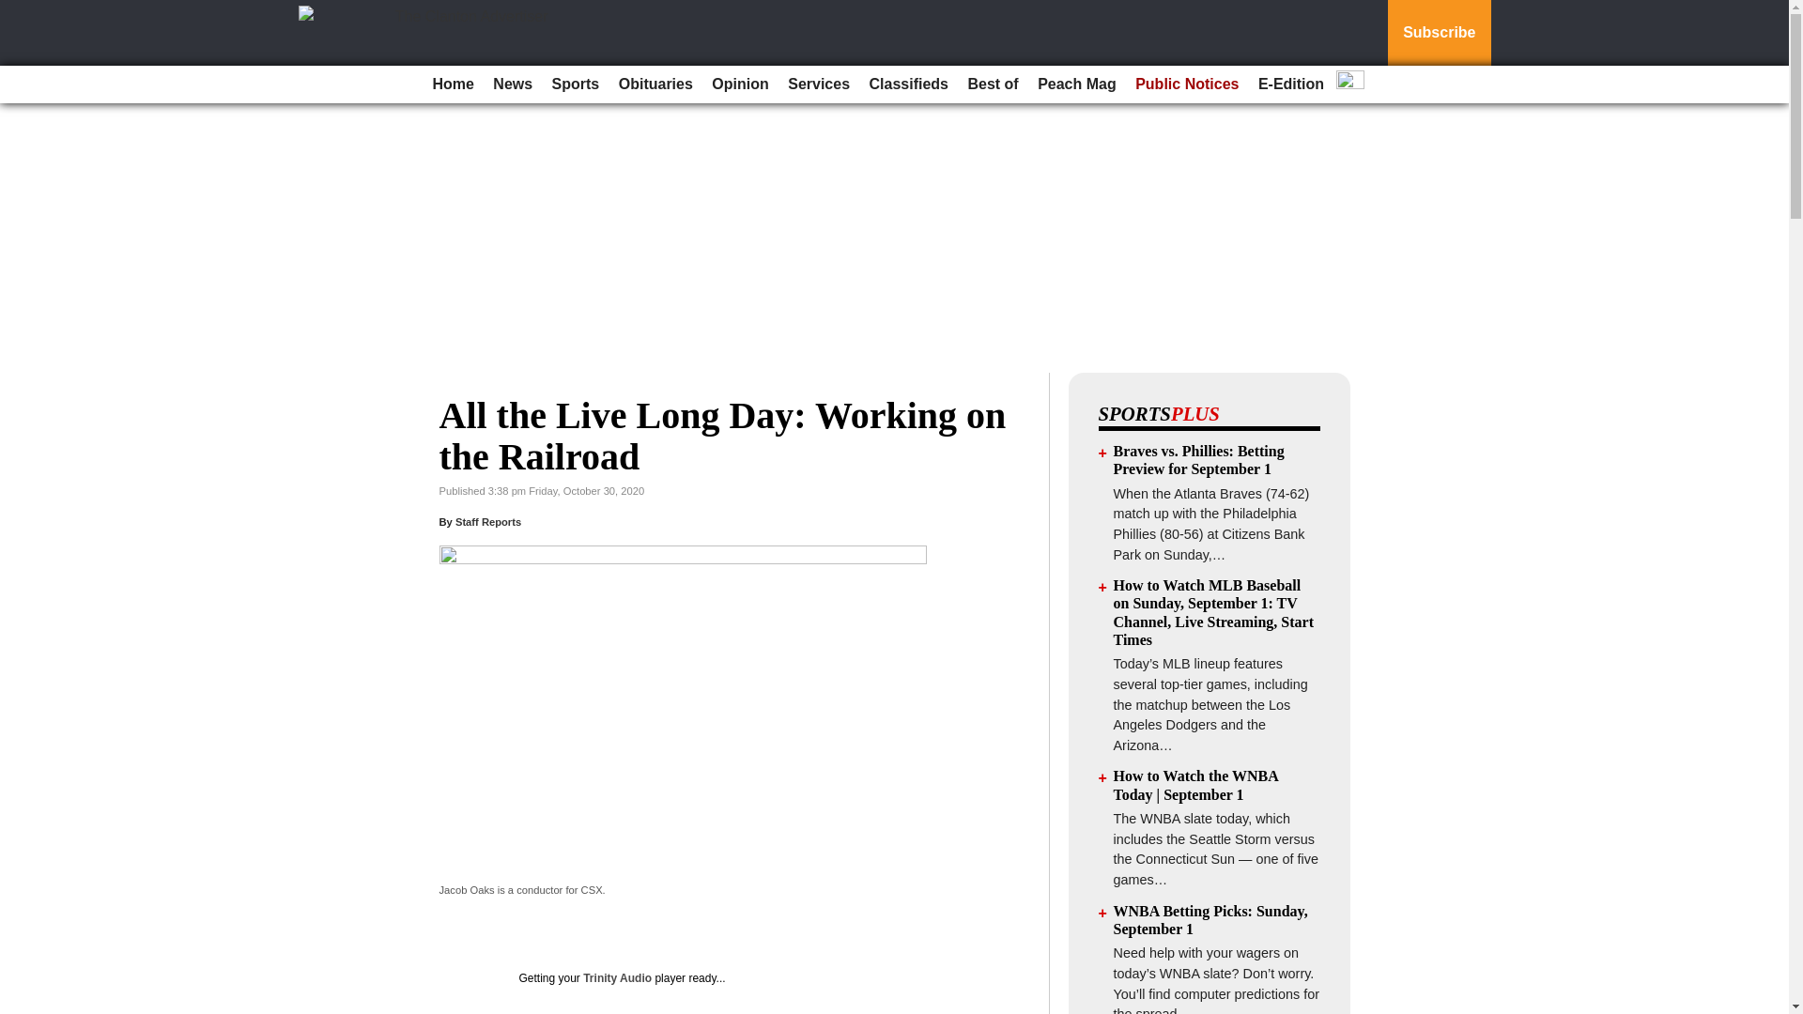 The height and width of the screenshot is (1014, 1803). What do you see at coordinates (908, 84) in the screenshot?
I see `Classifieds` at bounding box center [908, 84].